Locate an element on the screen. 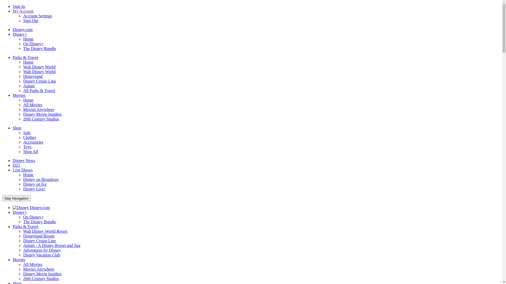 This screenshot has width=506, height=284. Sign Out is located at coordinates (31, 21).